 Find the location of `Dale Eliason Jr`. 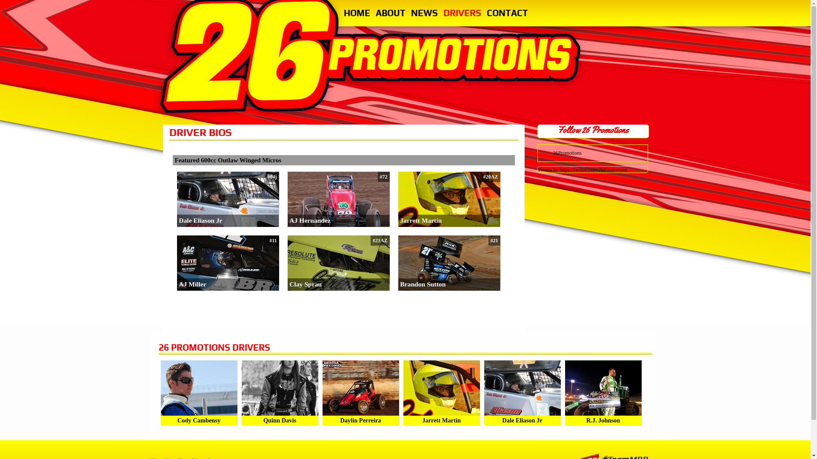

Dale Eliason Jr is located at coordinates (522, 420).